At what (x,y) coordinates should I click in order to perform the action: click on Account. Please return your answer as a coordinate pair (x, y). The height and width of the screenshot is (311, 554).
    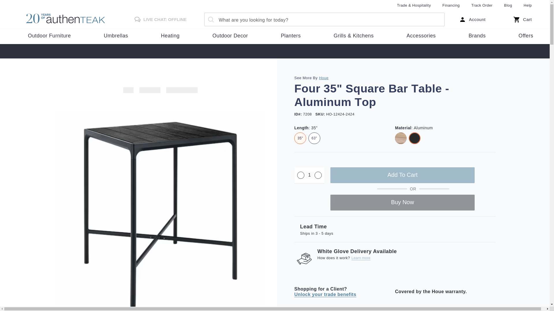
    Looking at the image, I should click on (472, 20).